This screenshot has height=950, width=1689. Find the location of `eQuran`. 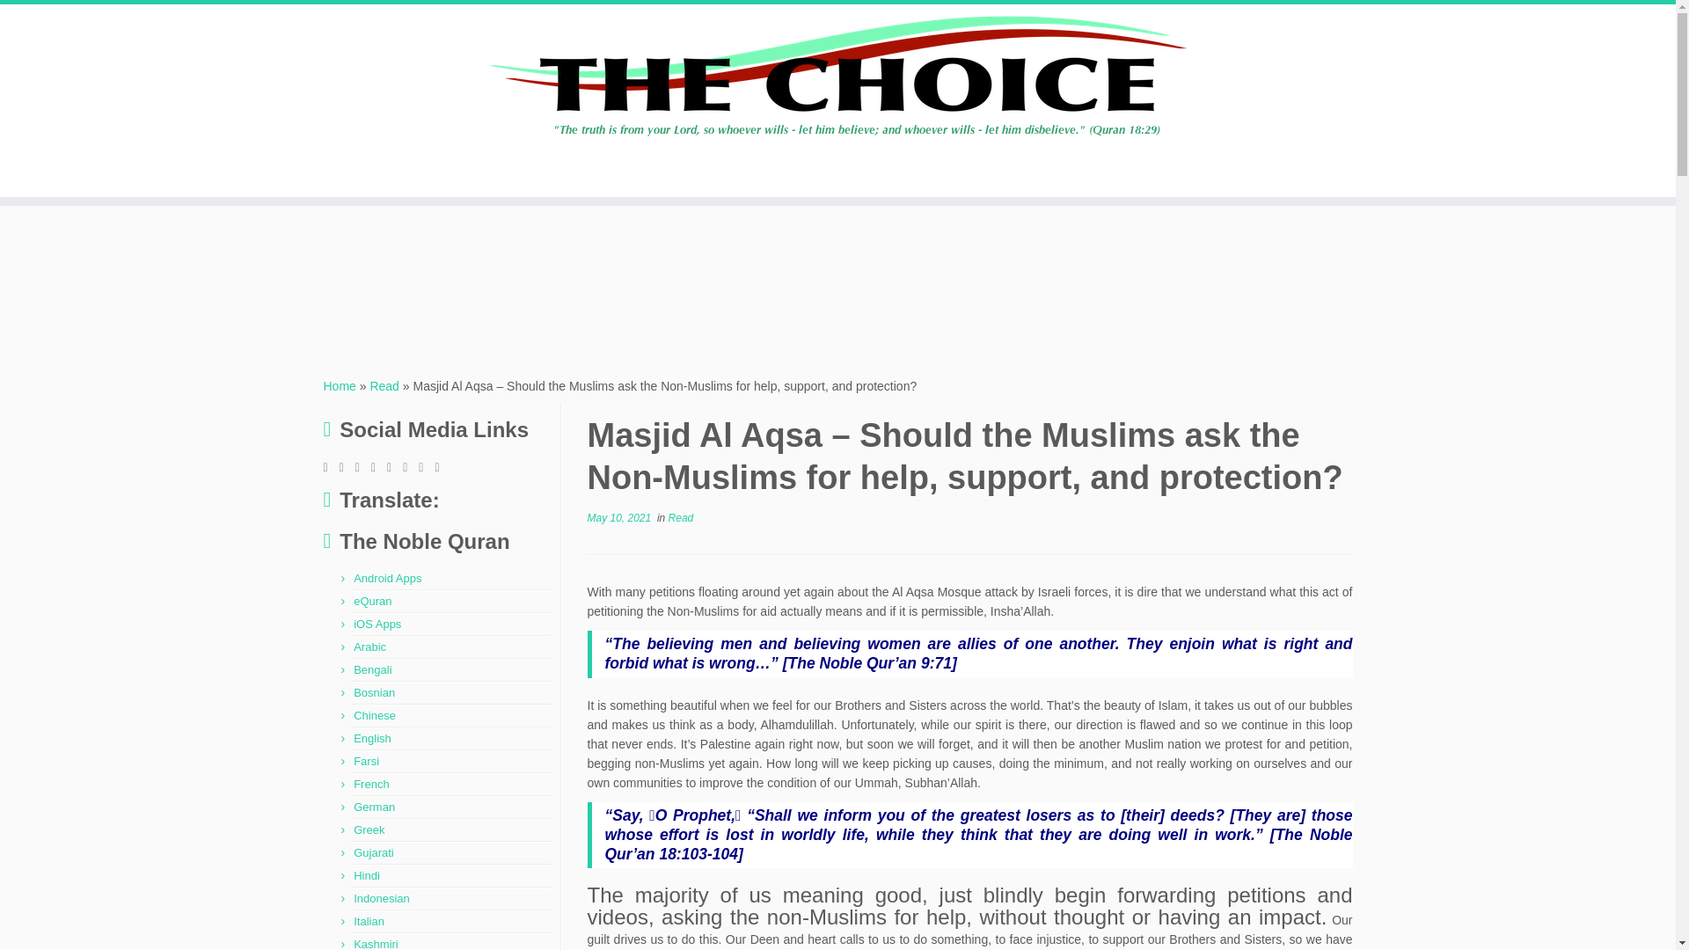

eQuran is located at coordinates (372, 602).